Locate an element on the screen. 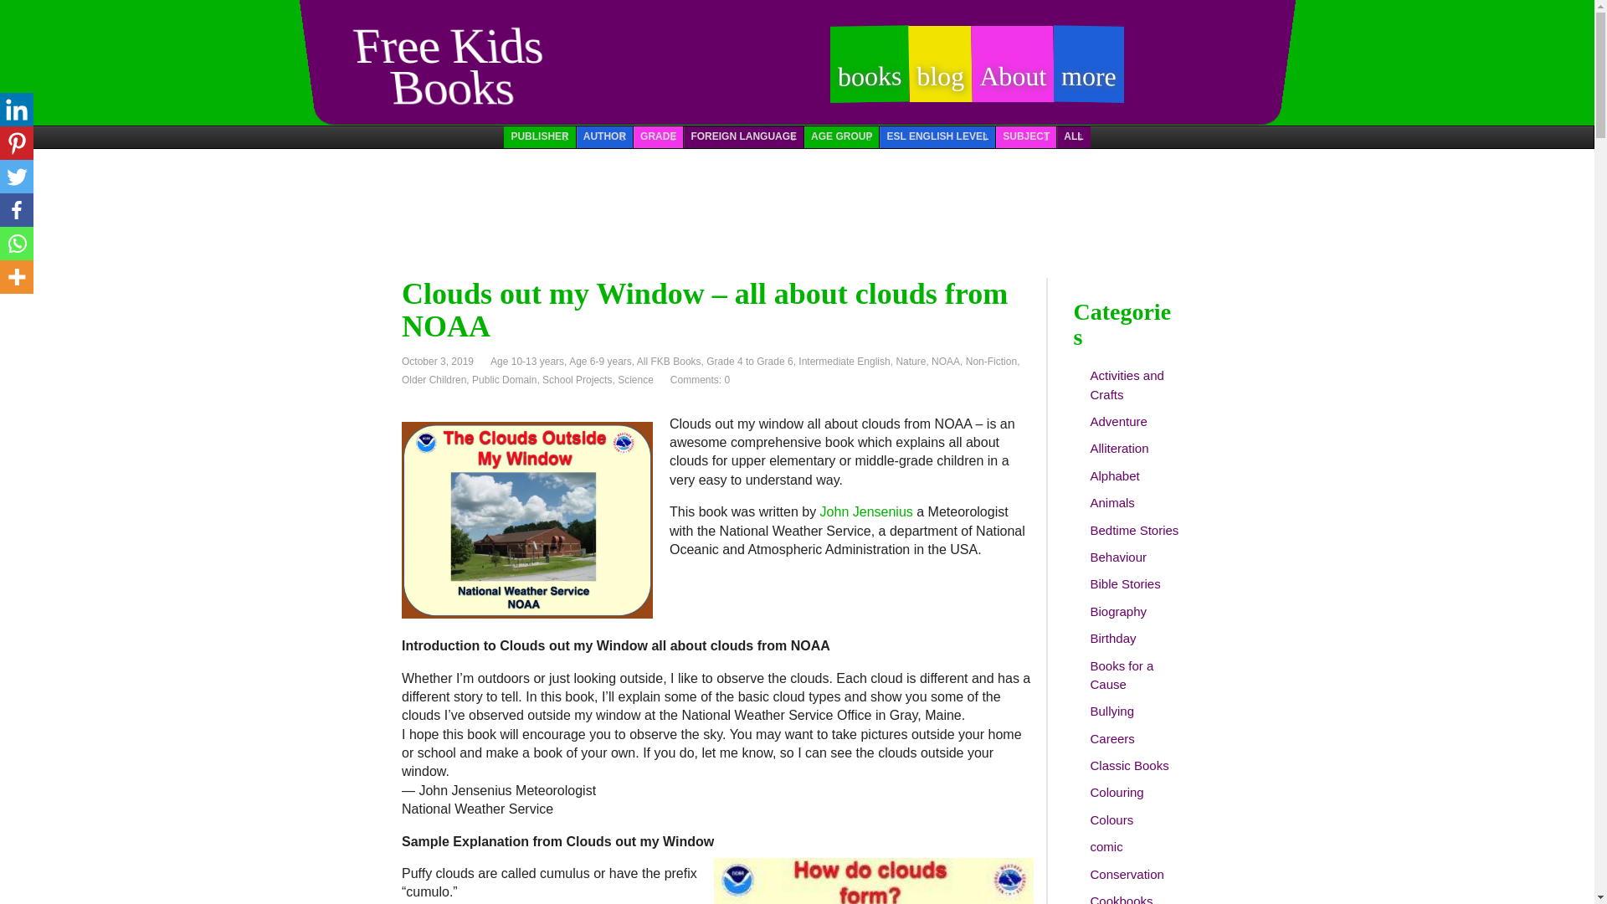  AUTHOR is located at coordinates (604, 137).